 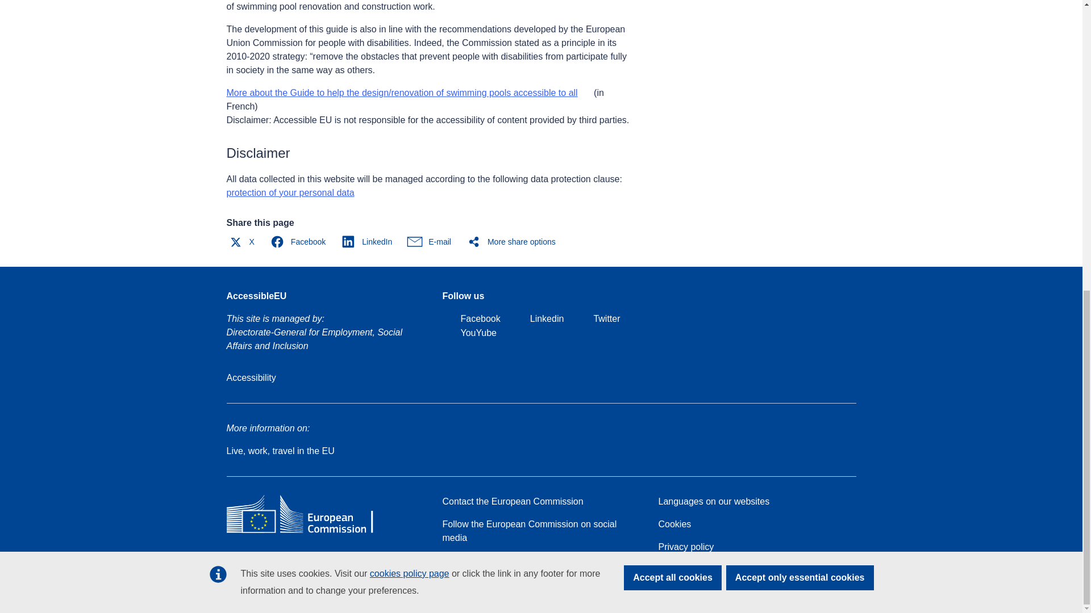 I want to click on Accept only essential cookies, so click(x=800, y=26).